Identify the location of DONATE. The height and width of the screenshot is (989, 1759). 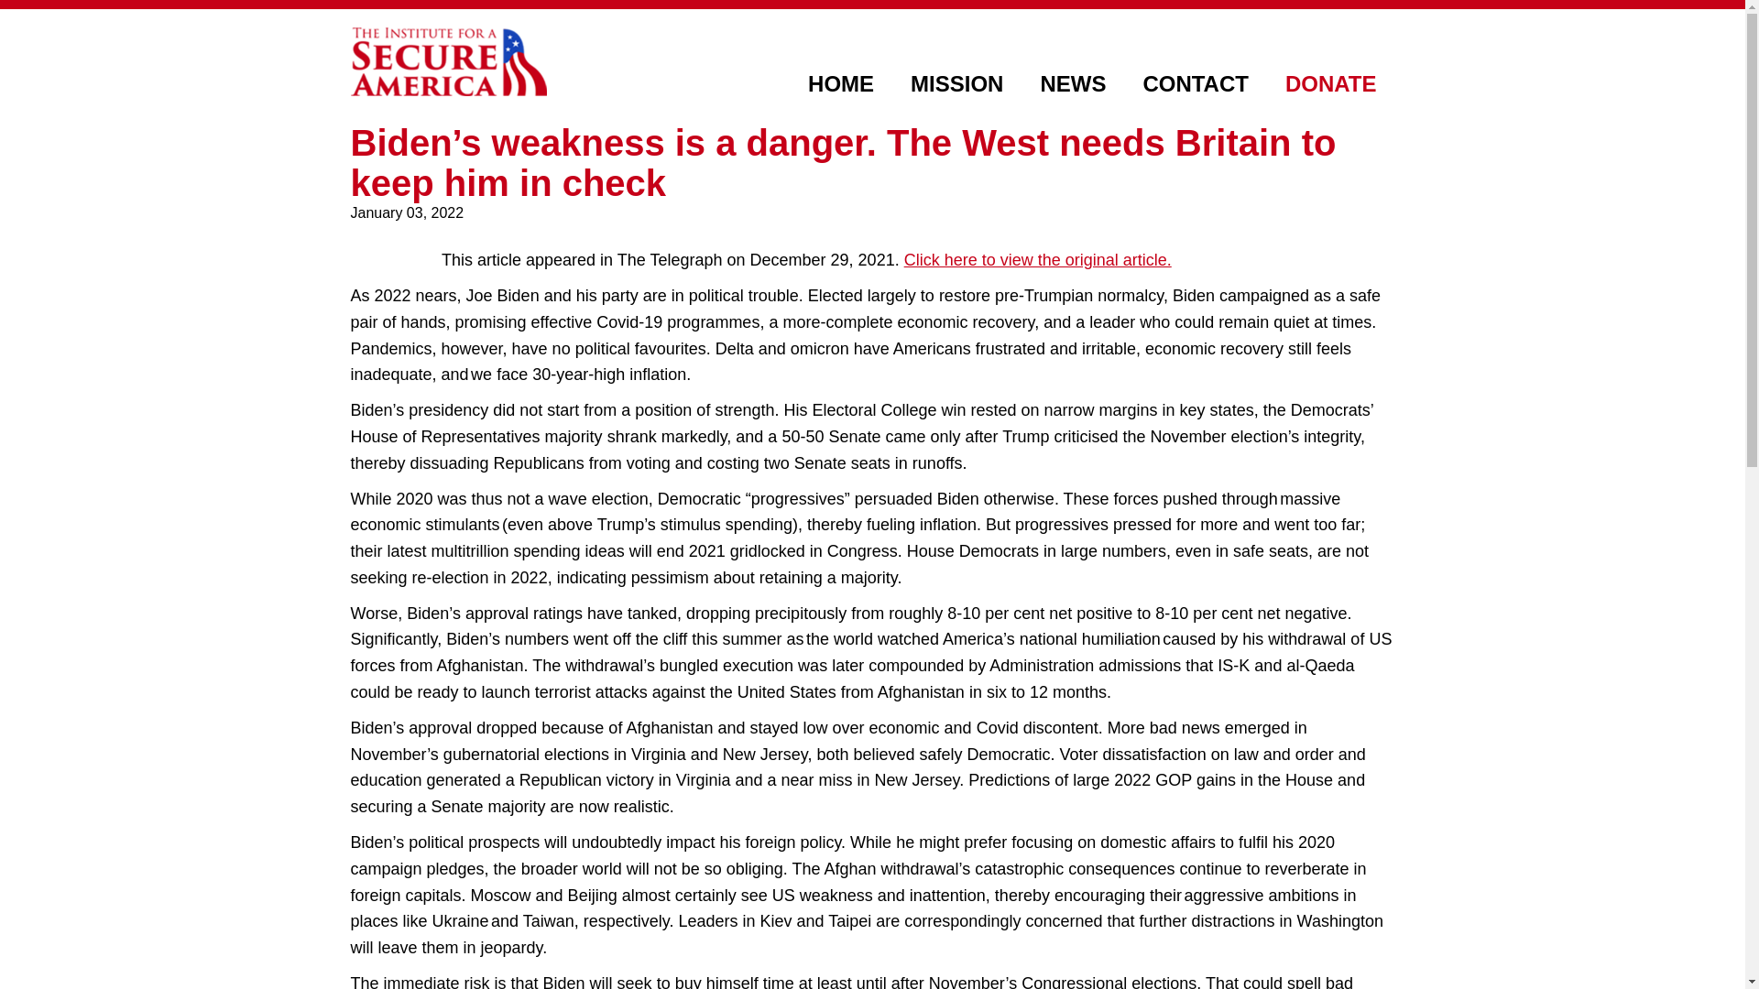
(1330, 84).